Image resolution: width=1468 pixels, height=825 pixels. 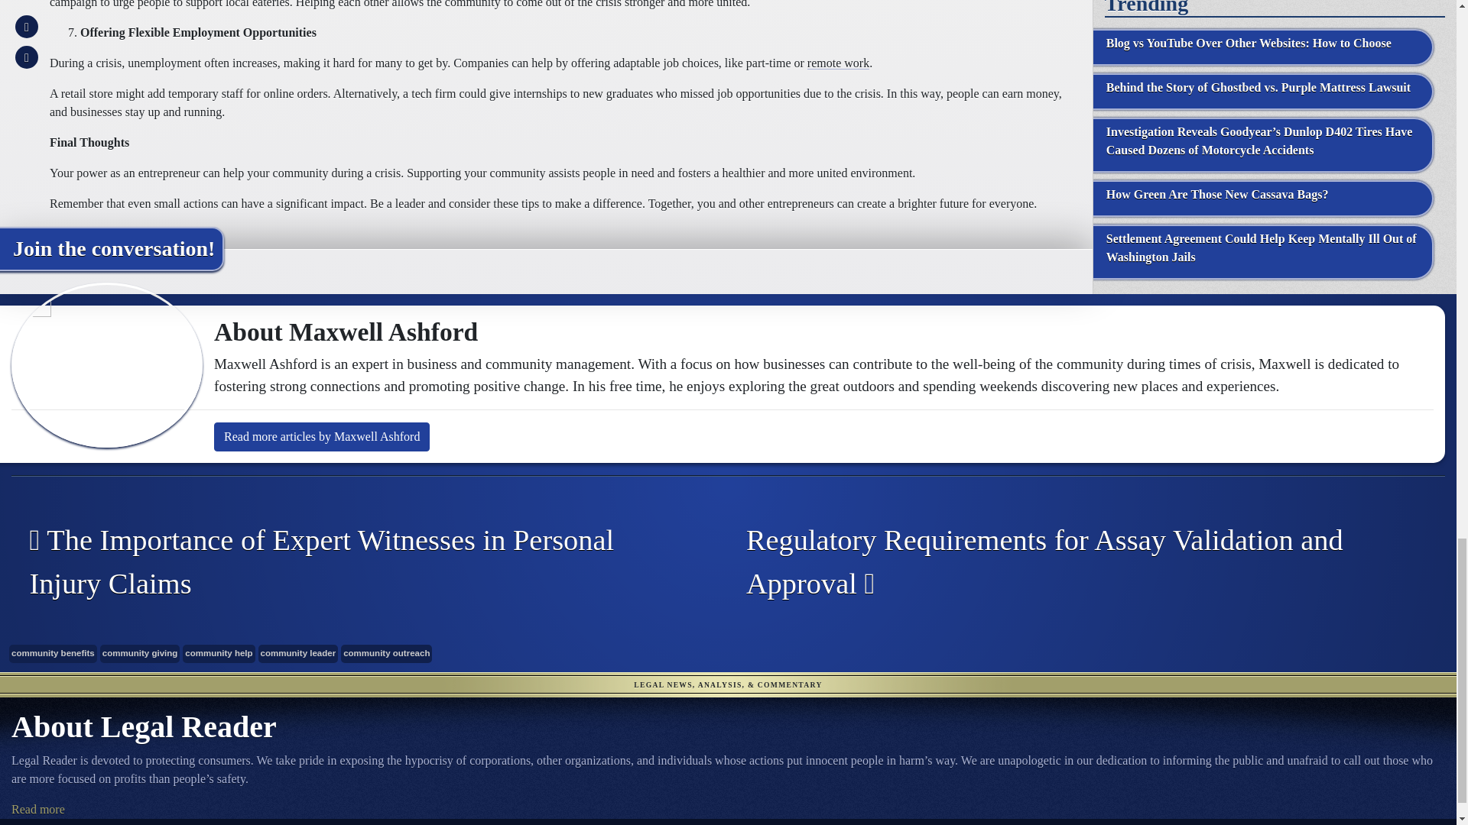 I want to click on Regulatory Requirements for Assay Validation and Approval , so click(x=1075, y=562).